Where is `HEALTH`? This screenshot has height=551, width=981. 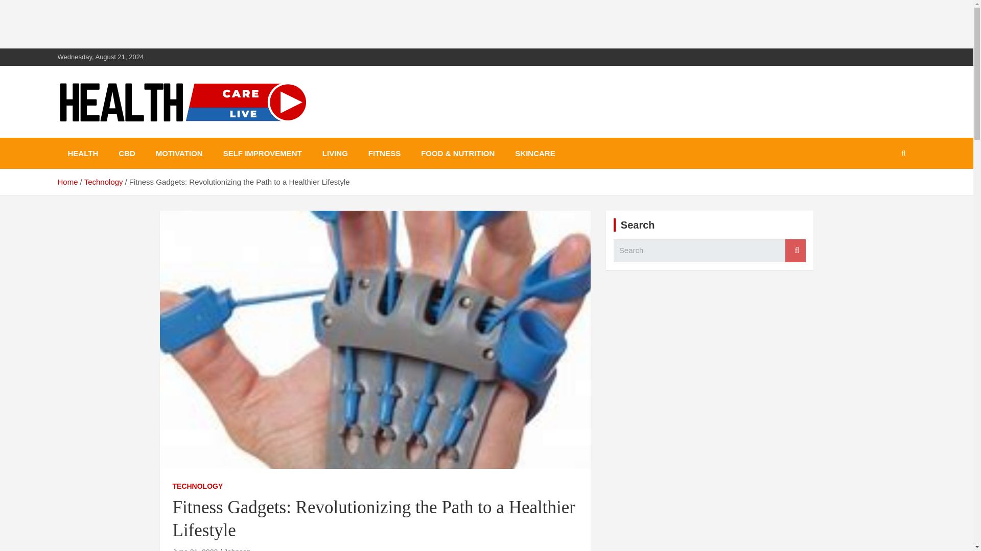 HEALTH is located at coordinates (82, 153).